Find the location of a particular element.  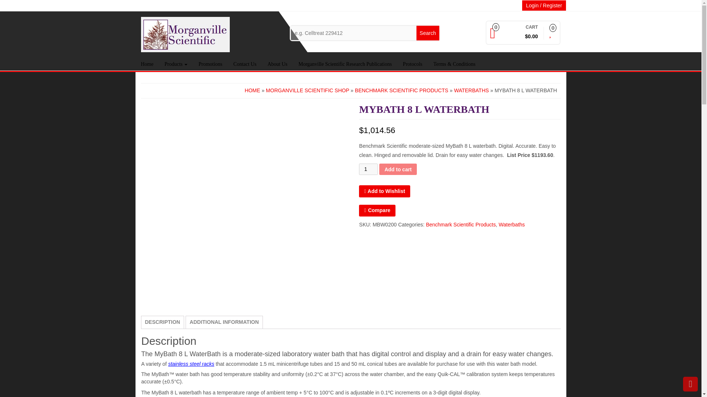

Products is located at coordinates (176, 64).